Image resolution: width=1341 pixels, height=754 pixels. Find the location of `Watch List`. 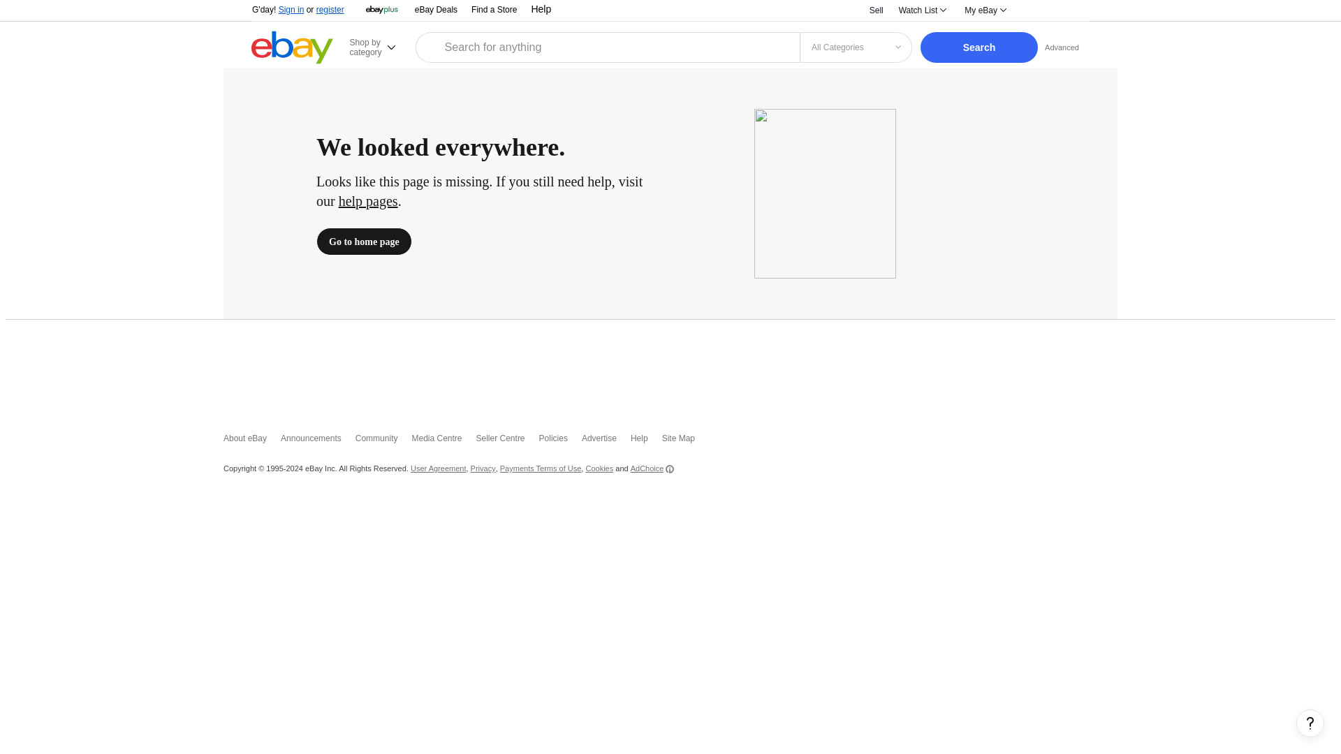

Watch List is located at coordinates (922, 10).